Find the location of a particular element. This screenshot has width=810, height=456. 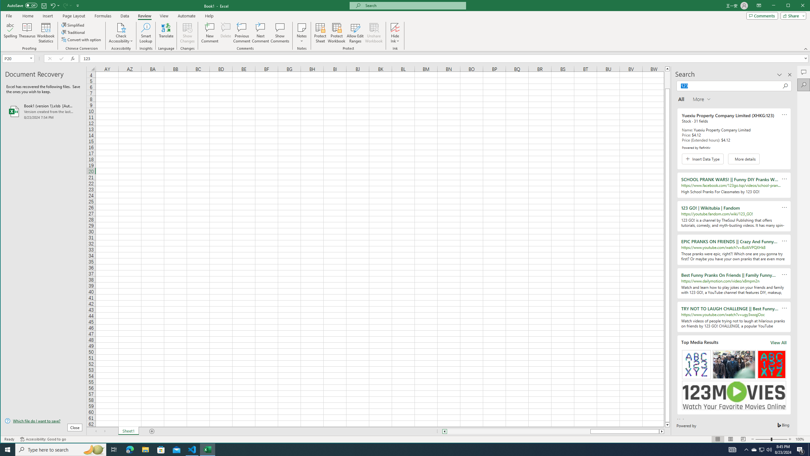

Next Comment is located at coordinates (260, 33).